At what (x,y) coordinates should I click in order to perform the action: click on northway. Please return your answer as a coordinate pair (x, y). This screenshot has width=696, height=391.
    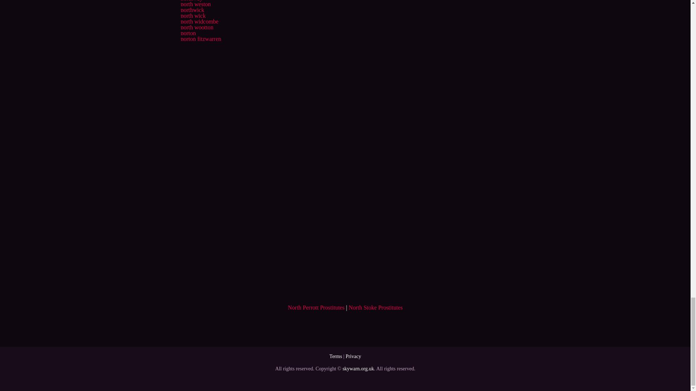
    Looking at the image, I should click on (191, 1).